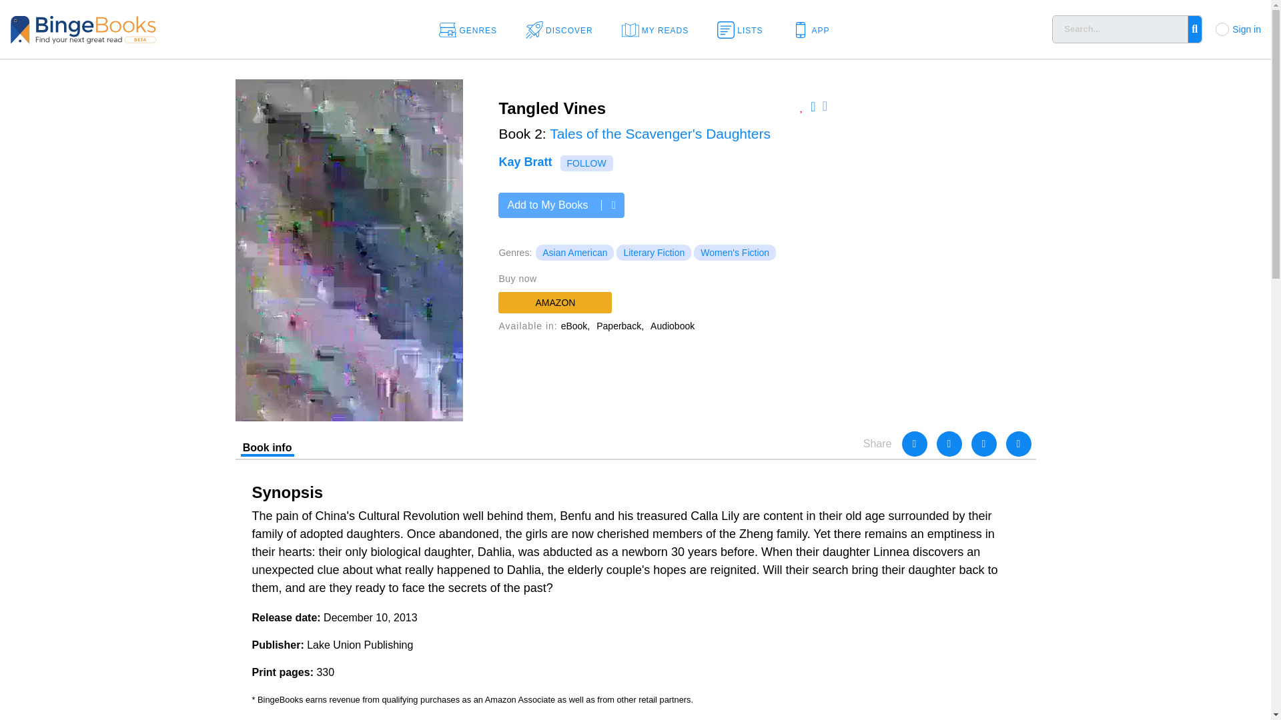 The image size is (1281, 720). What do you see at coordinates (660, 133) in the screenshot?
I see `Tales of the Scavenger's Daughters` at bounding box center [660, 133].